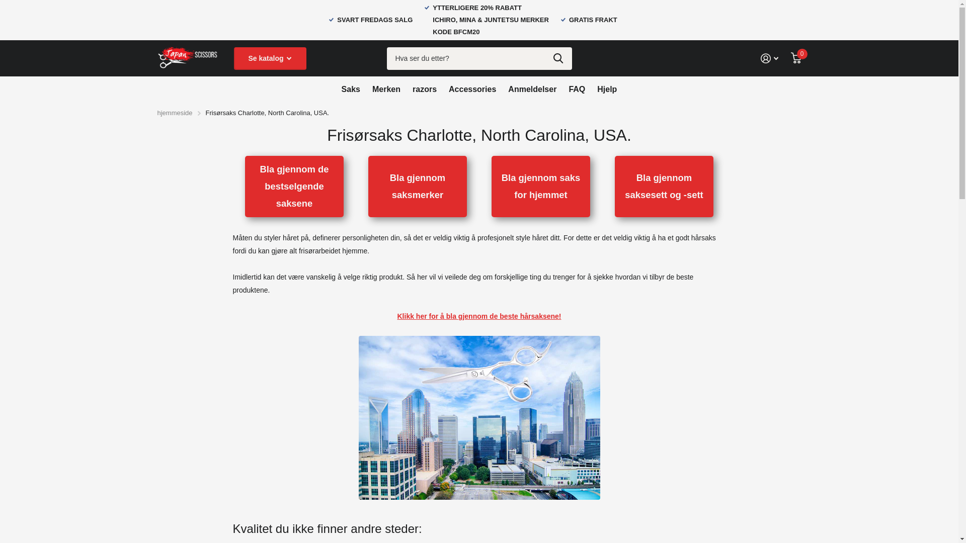  I want to click on hjemmeside, so click(175, 113).